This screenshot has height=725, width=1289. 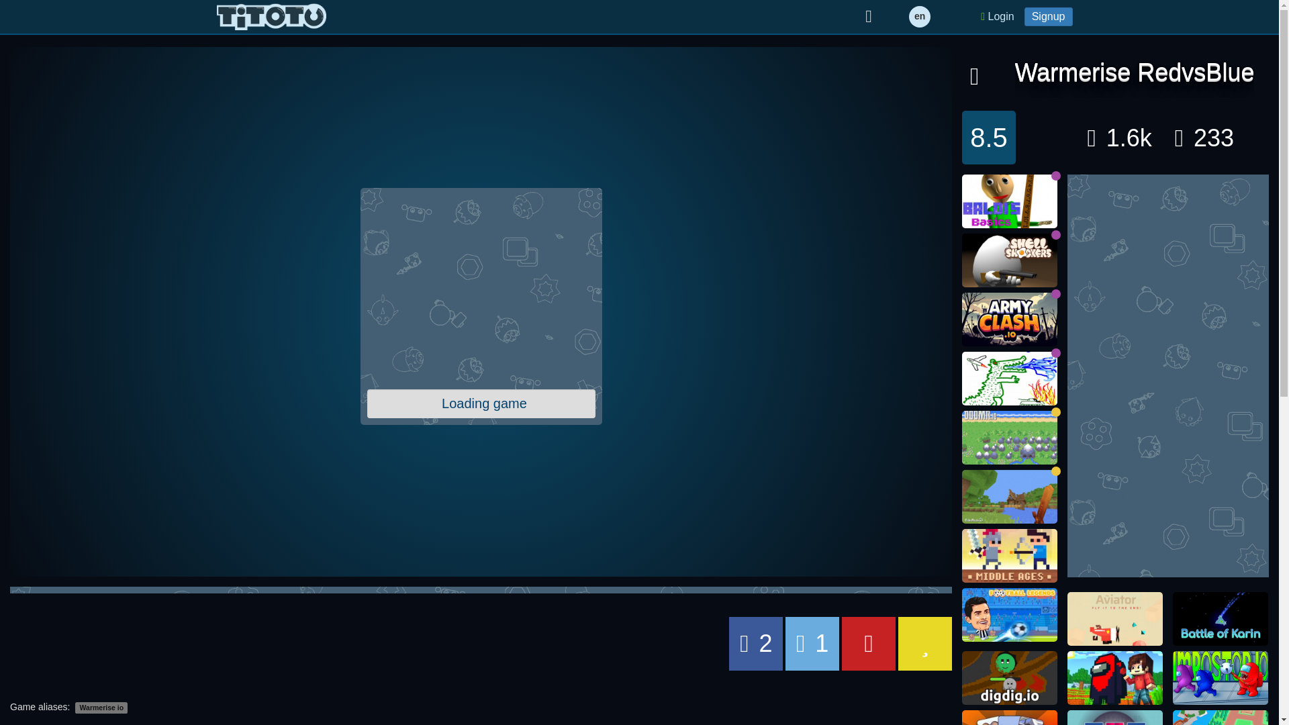 I want to click on Drawpi co, so click(x=1009, y=378).